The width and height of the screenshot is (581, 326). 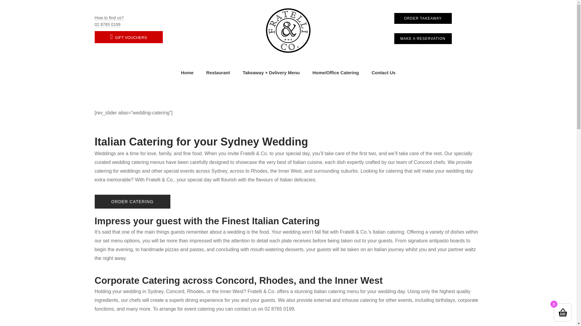 What do you see at coordinates (132, 202) in the screenshot?
I see `ORDER CATERING` at bounding box center [132, 202].